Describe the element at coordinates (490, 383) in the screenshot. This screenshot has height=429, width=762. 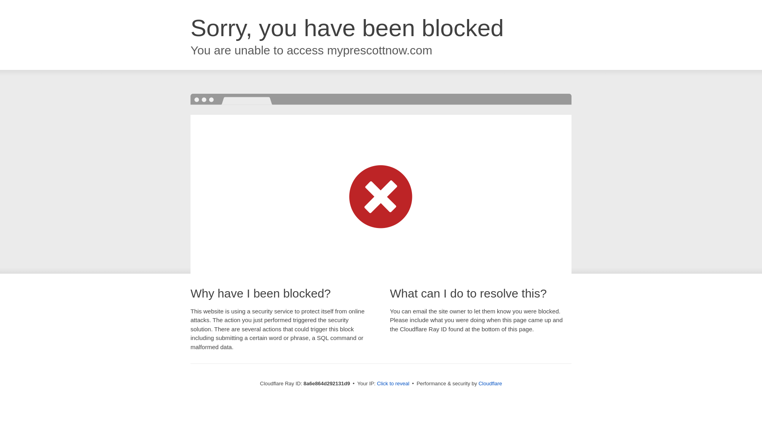
I see `Cloudflare` at that location.